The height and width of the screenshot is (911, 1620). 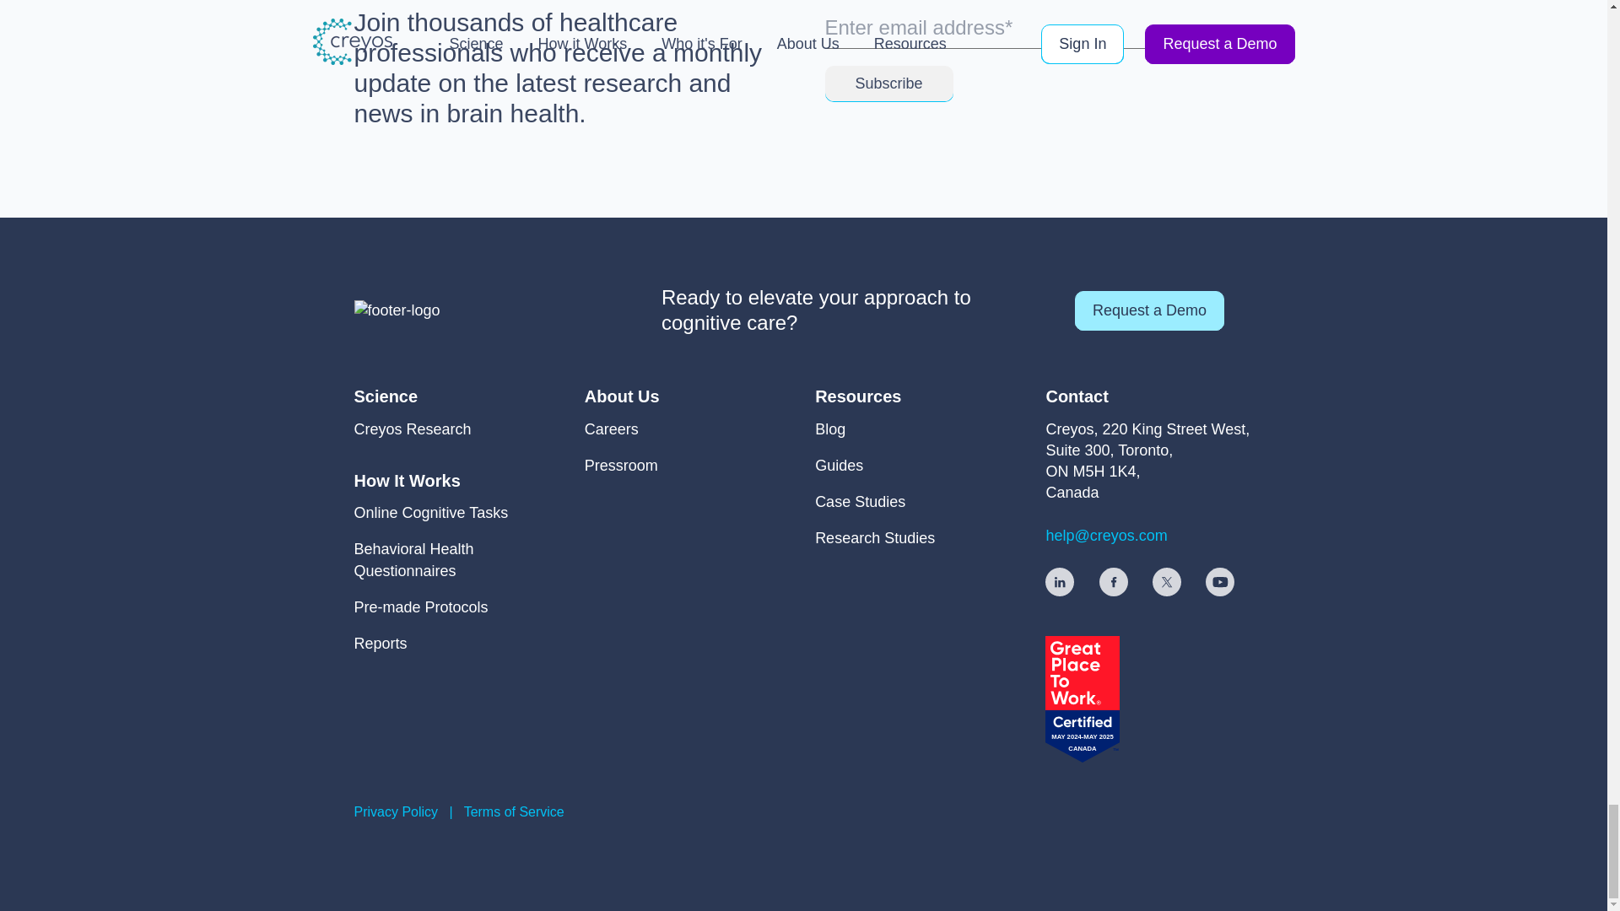 What do you see at coordinates (1059, 582) in the screenshot?
I see `linkedin-icon` at bounding box center [1059, 582].